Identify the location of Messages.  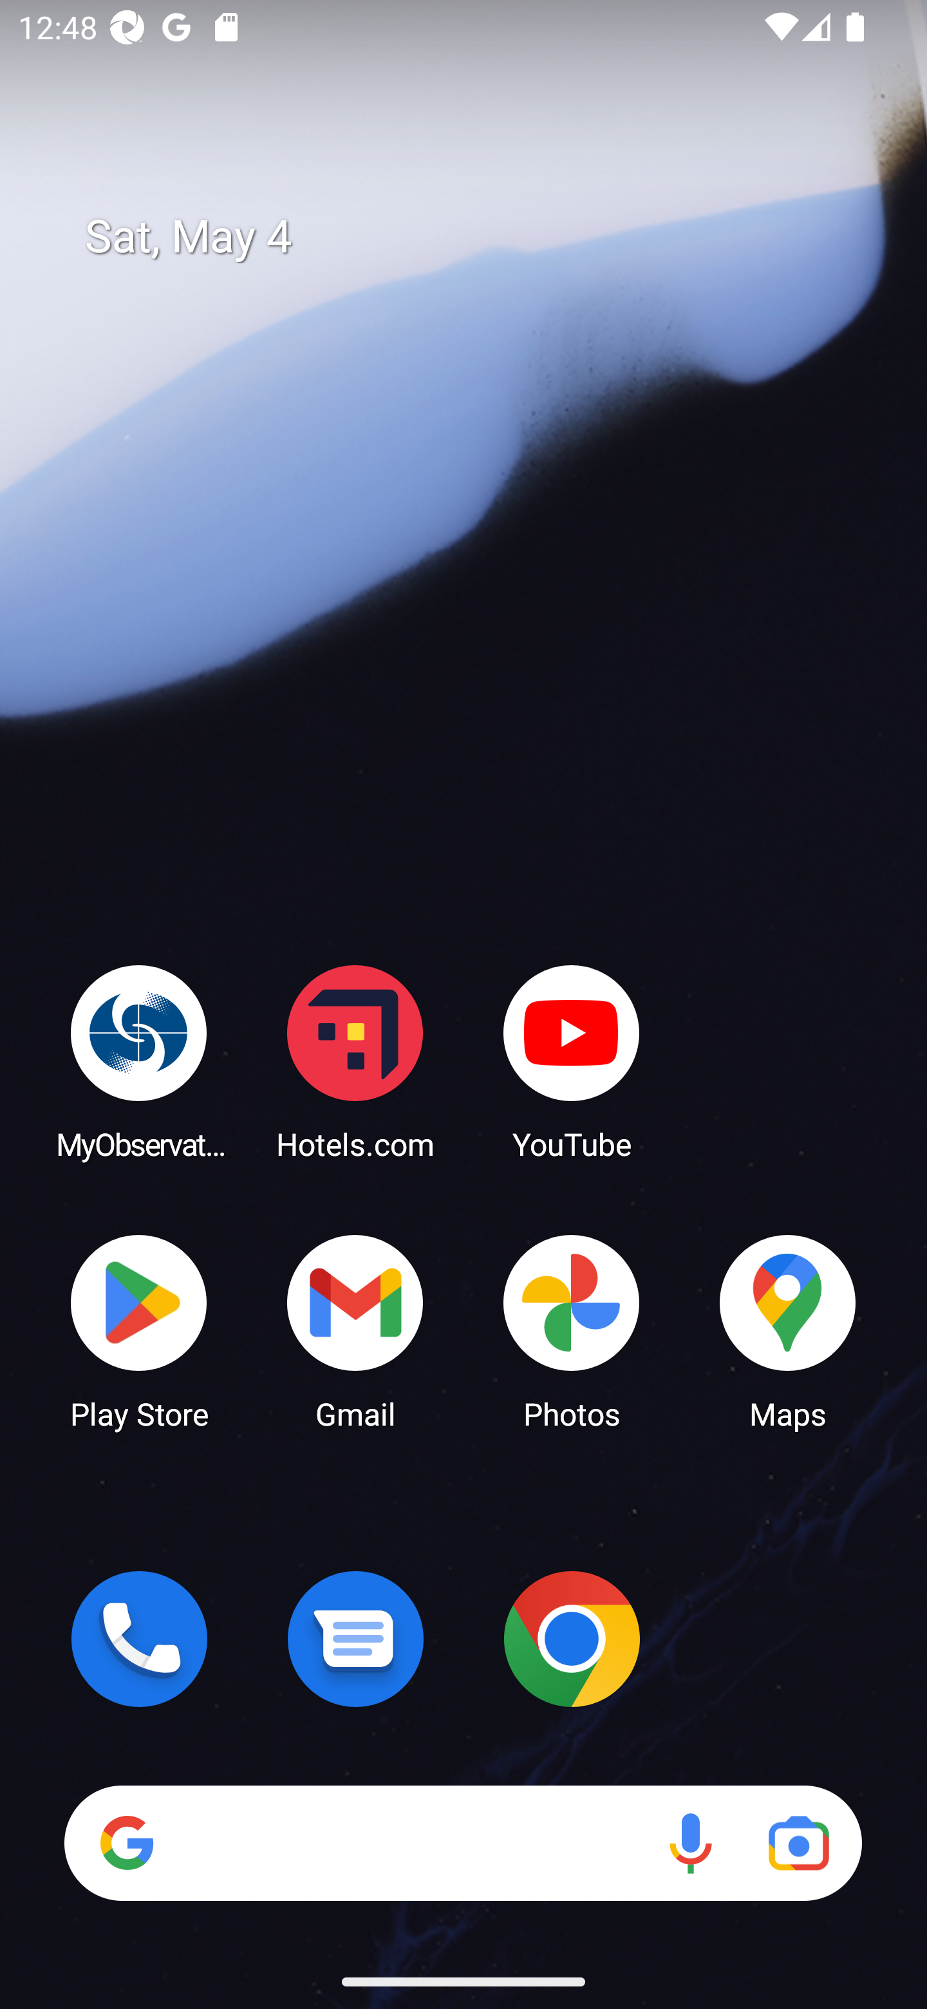
(355, 1639).